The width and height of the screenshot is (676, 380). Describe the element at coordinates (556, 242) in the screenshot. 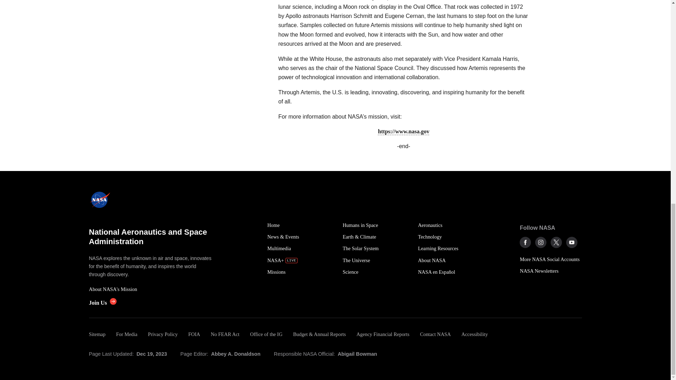

I see `NASA on X` at that location.